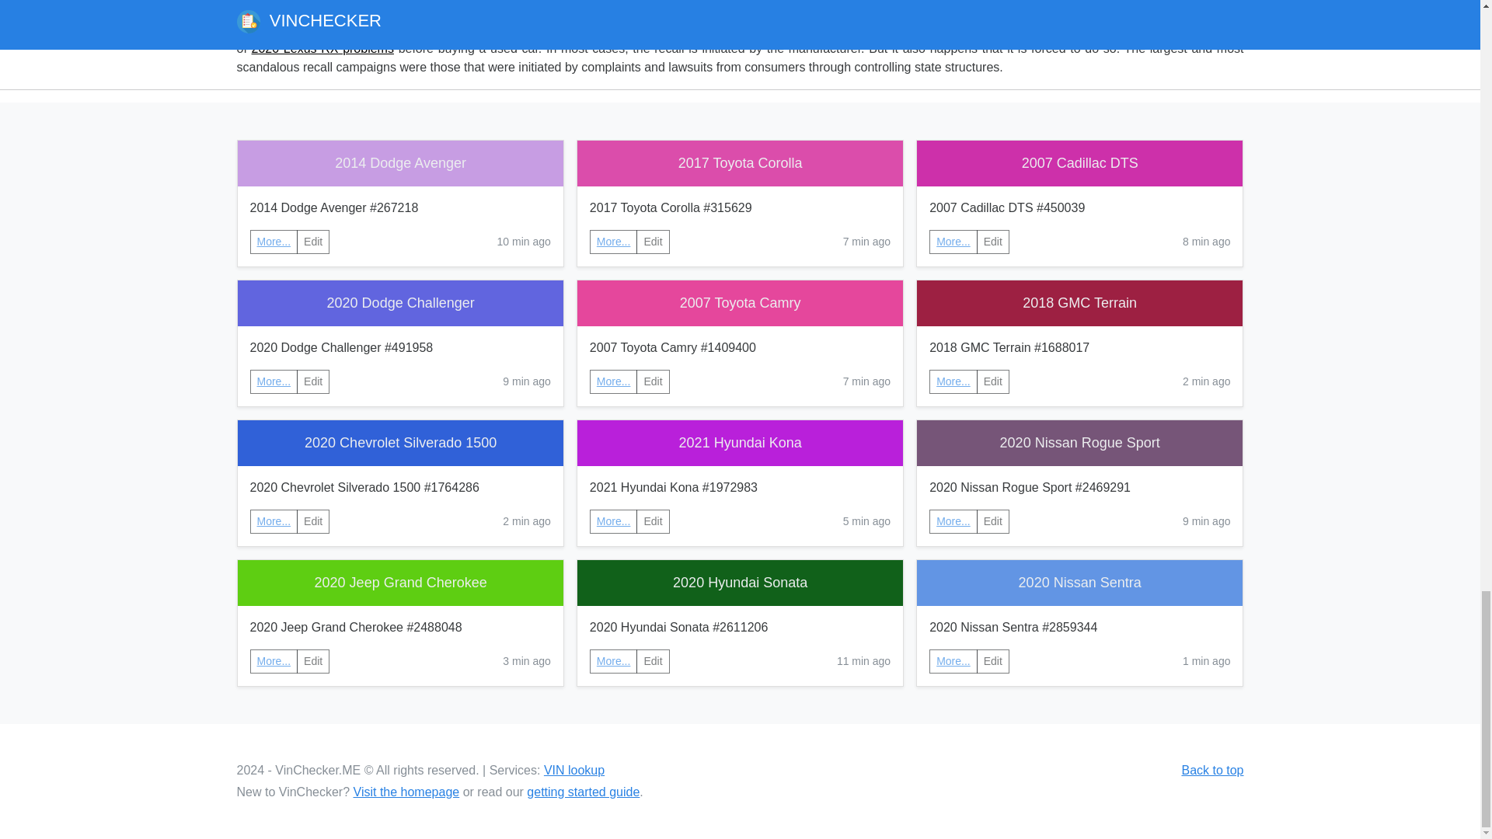 The width and height of the screenshot is (1492, 839). What do you see at coordinates (953, 521) in the screenshot?
I see `More...` at bounding box center [953, 521].